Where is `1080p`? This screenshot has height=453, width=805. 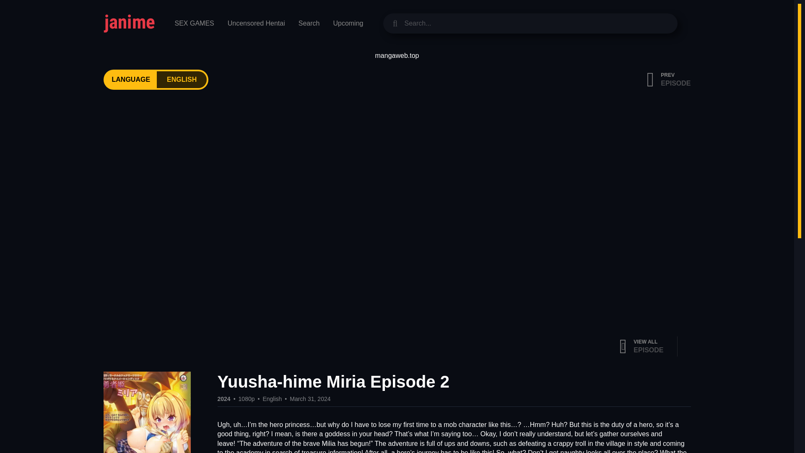 1080p is located at coordinates (256, 23).